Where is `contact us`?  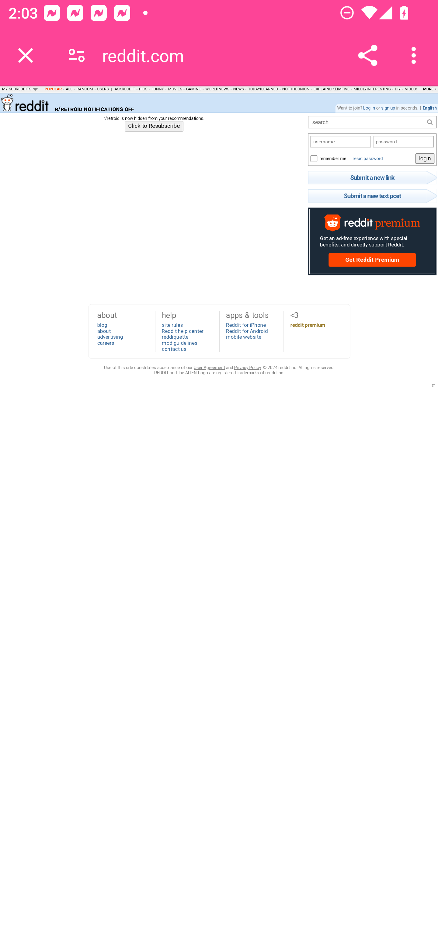
contact us is located at coordinates (174, 349).